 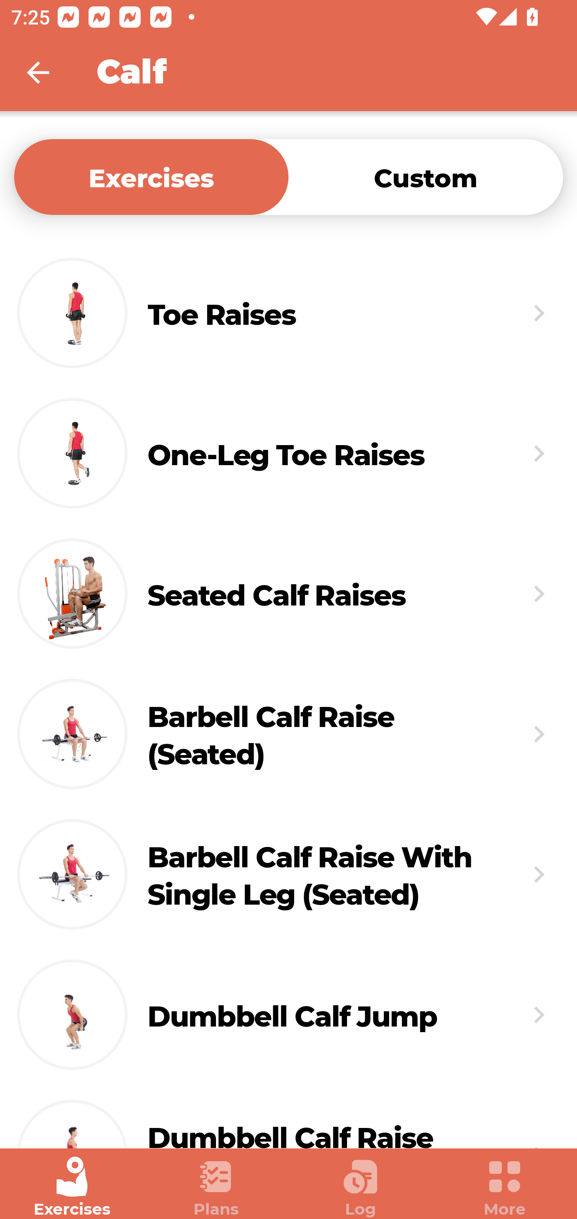 What do you see at coordinates (426, 176) in the screenshot?
I see `Custom` at bounding box center [426, 176].